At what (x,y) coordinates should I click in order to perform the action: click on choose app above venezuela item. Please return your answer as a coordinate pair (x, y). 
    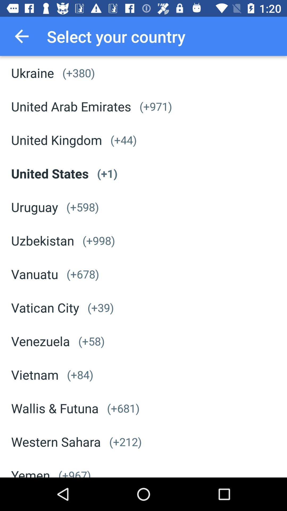
    Looking at the image, I should click on (45, 307).